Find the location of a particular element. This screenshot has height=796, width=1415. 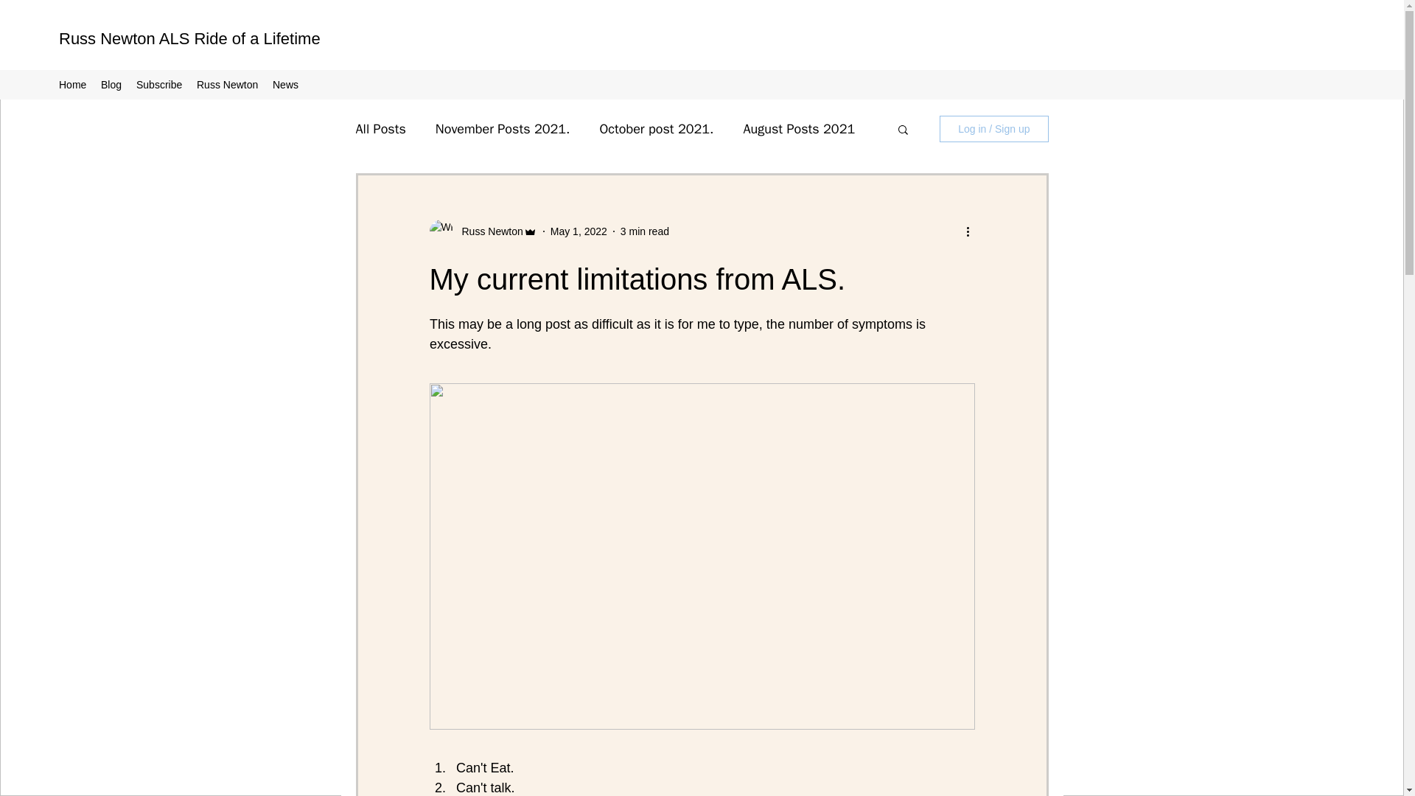

May 1, 2022 is located at coordinates (578, 231).